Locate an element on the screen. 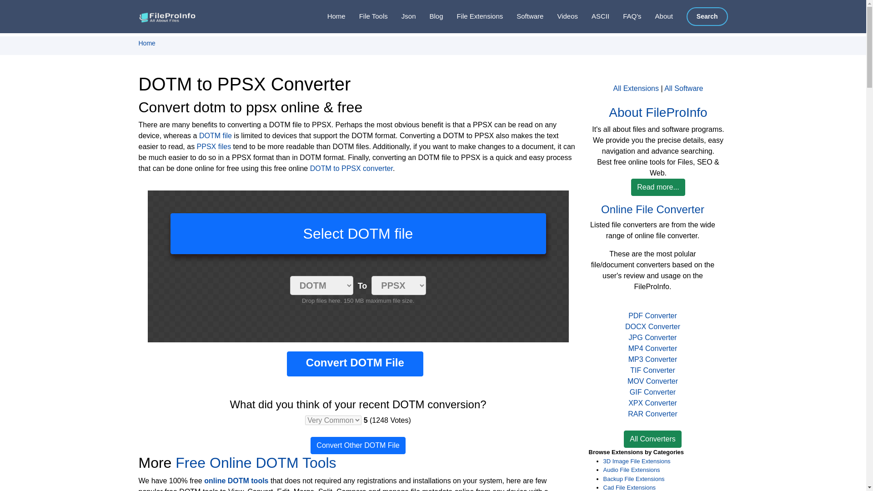  Browse all free online DOTM tools is located at coordinates (236, 480).